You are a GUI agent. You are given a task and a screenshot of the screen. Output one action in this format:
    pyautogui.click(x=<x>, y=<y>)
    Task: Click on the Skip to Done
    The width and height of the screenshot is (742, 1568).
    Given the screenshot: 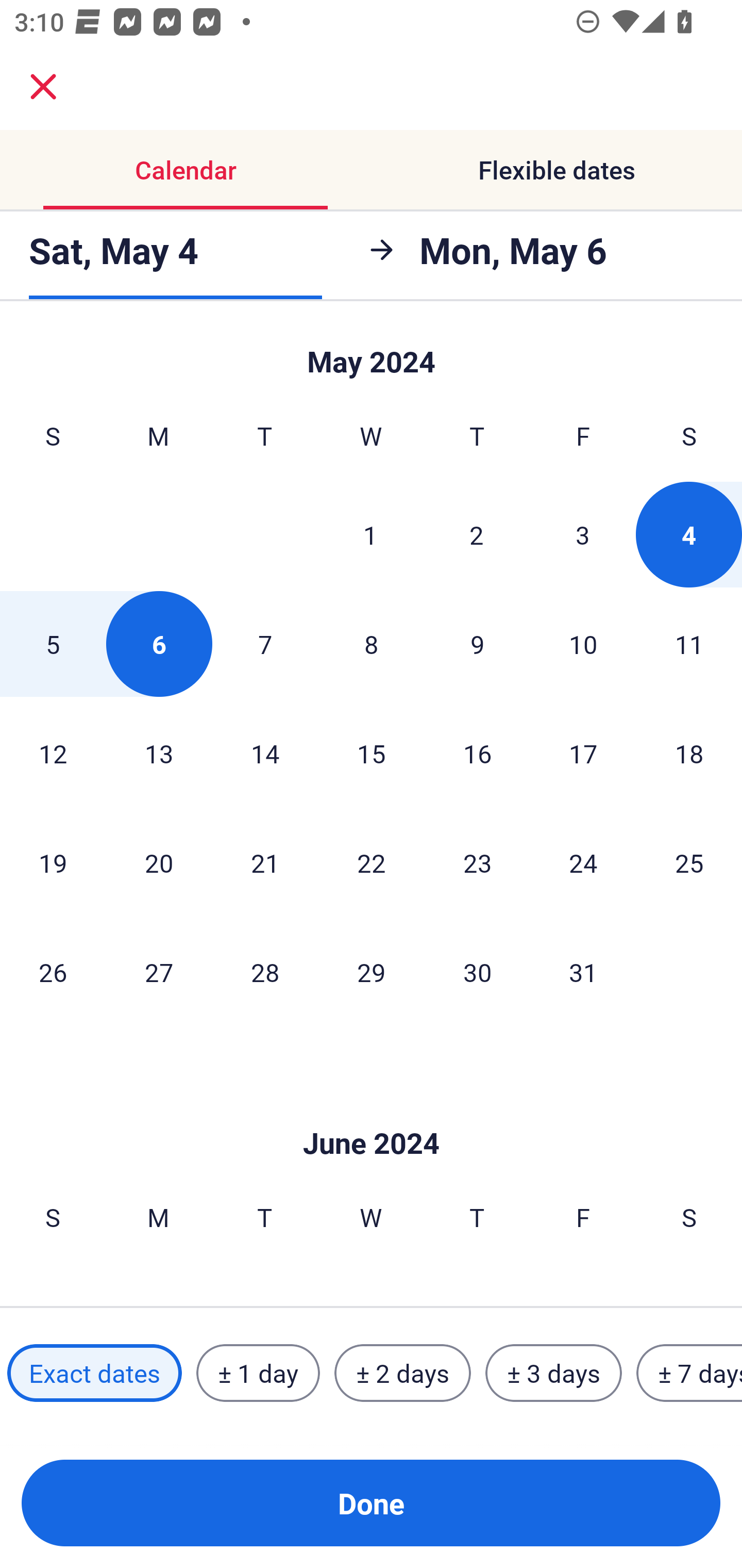 What is the action you would take?
    pyautogui.click(x=371, y=1112)
    